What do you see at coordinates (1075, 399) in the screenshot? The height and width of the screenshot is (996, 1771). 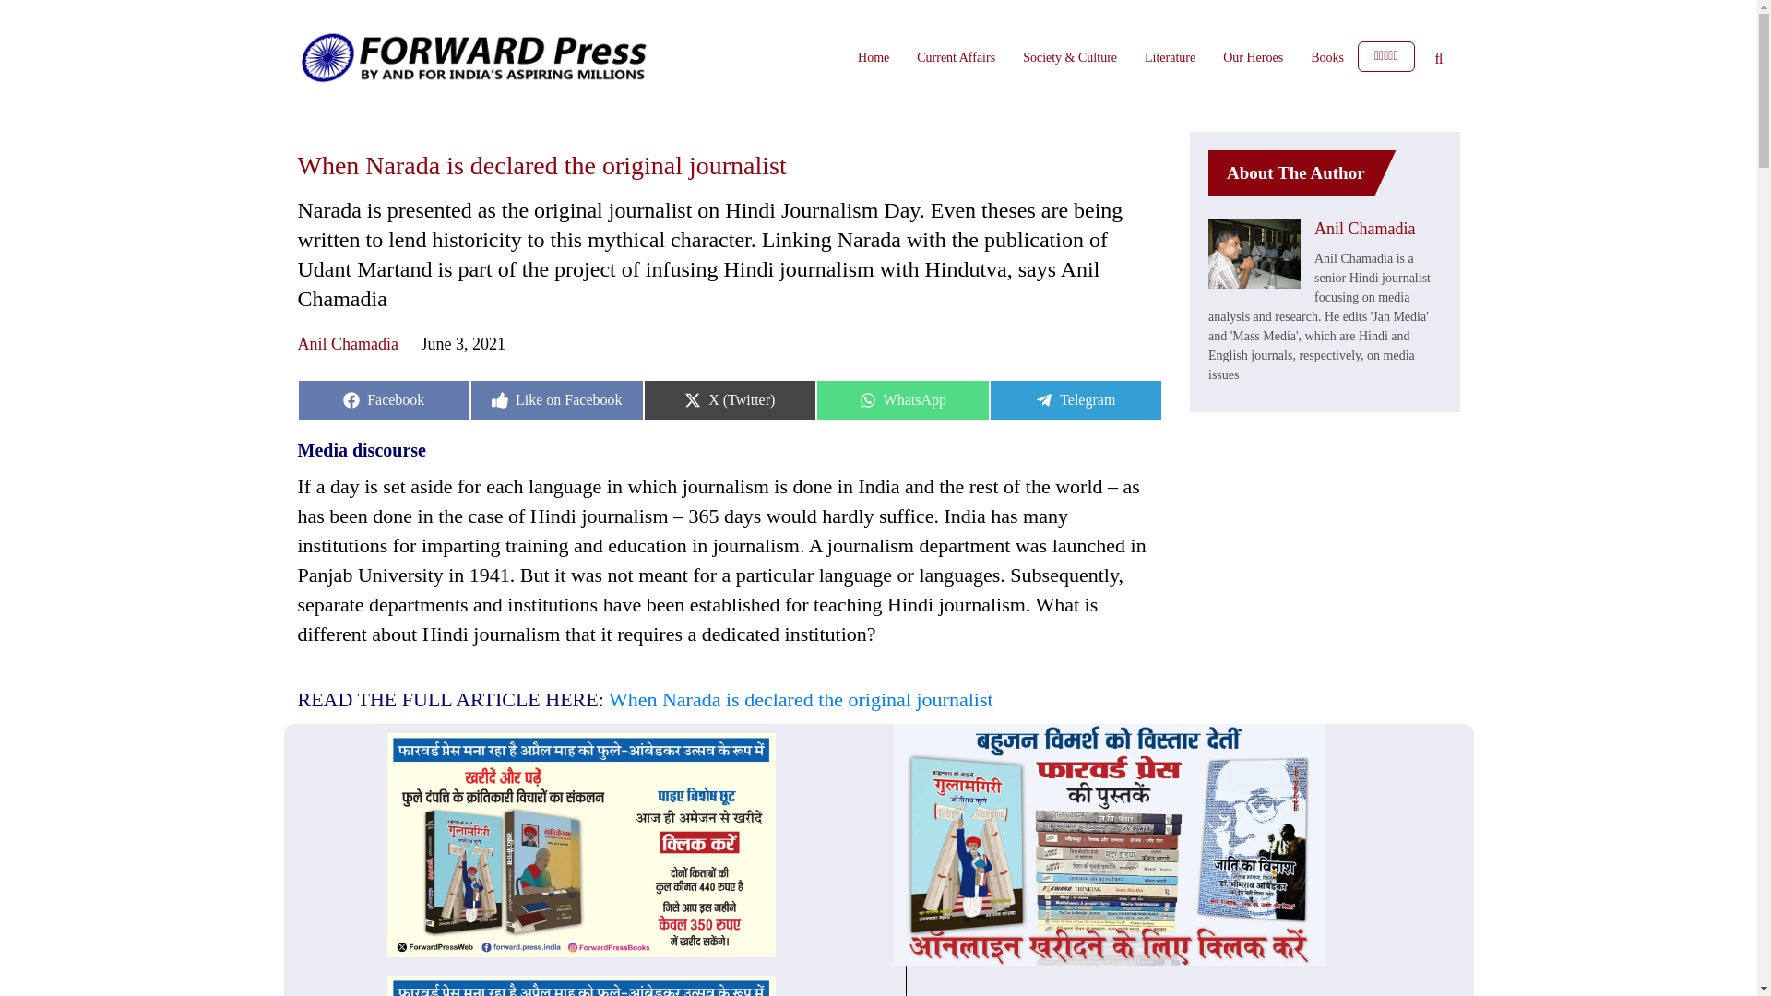 I see `Current Affairs` at bounding box center [1075, 399].